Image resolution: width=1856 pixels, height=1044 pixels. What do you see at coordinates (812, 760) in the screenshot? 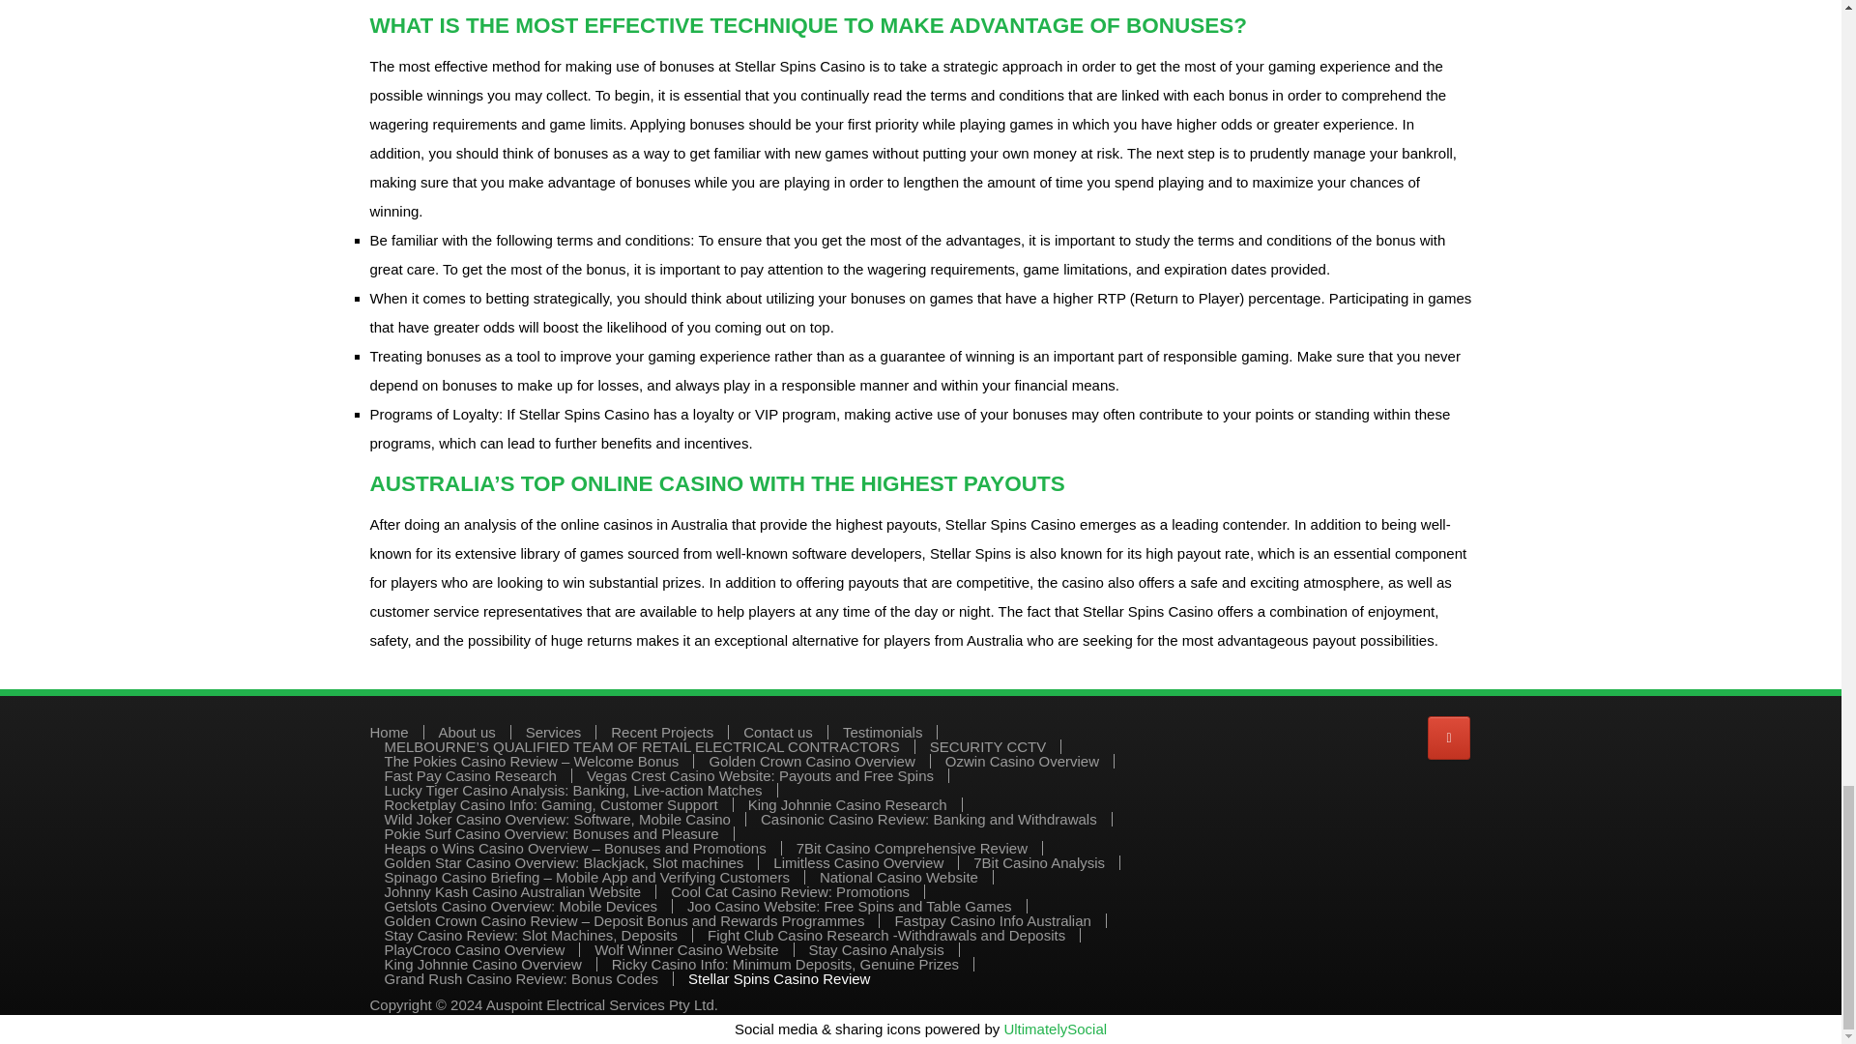
I see `Golden Crown Casino Overview` at bounding box center [812, 760].